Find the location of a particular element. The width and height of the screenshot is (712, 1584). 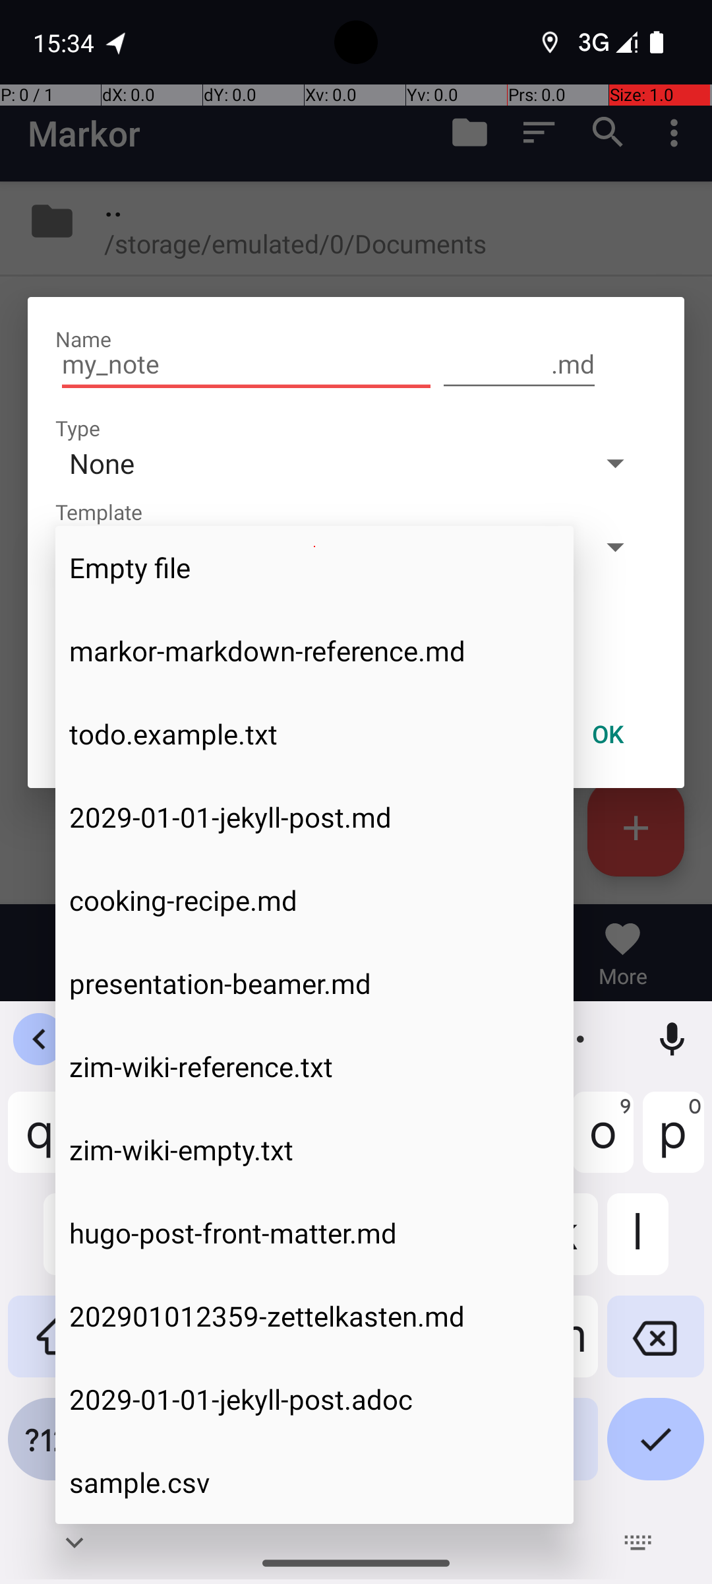

2029-01-01-jekyll-post.md is located at coordinates (314, 817).